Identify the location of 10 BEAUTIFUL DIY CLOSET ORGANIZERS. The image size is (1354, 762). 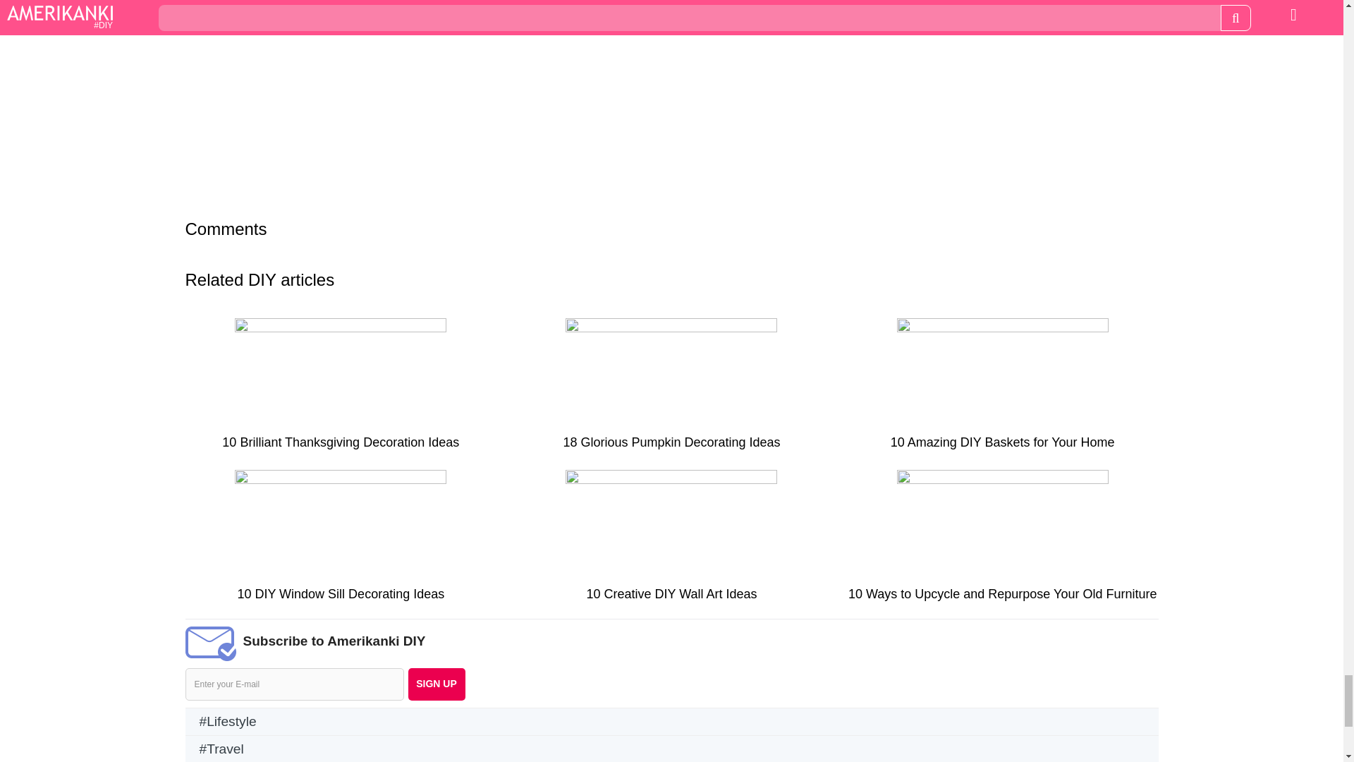
(394, 3).